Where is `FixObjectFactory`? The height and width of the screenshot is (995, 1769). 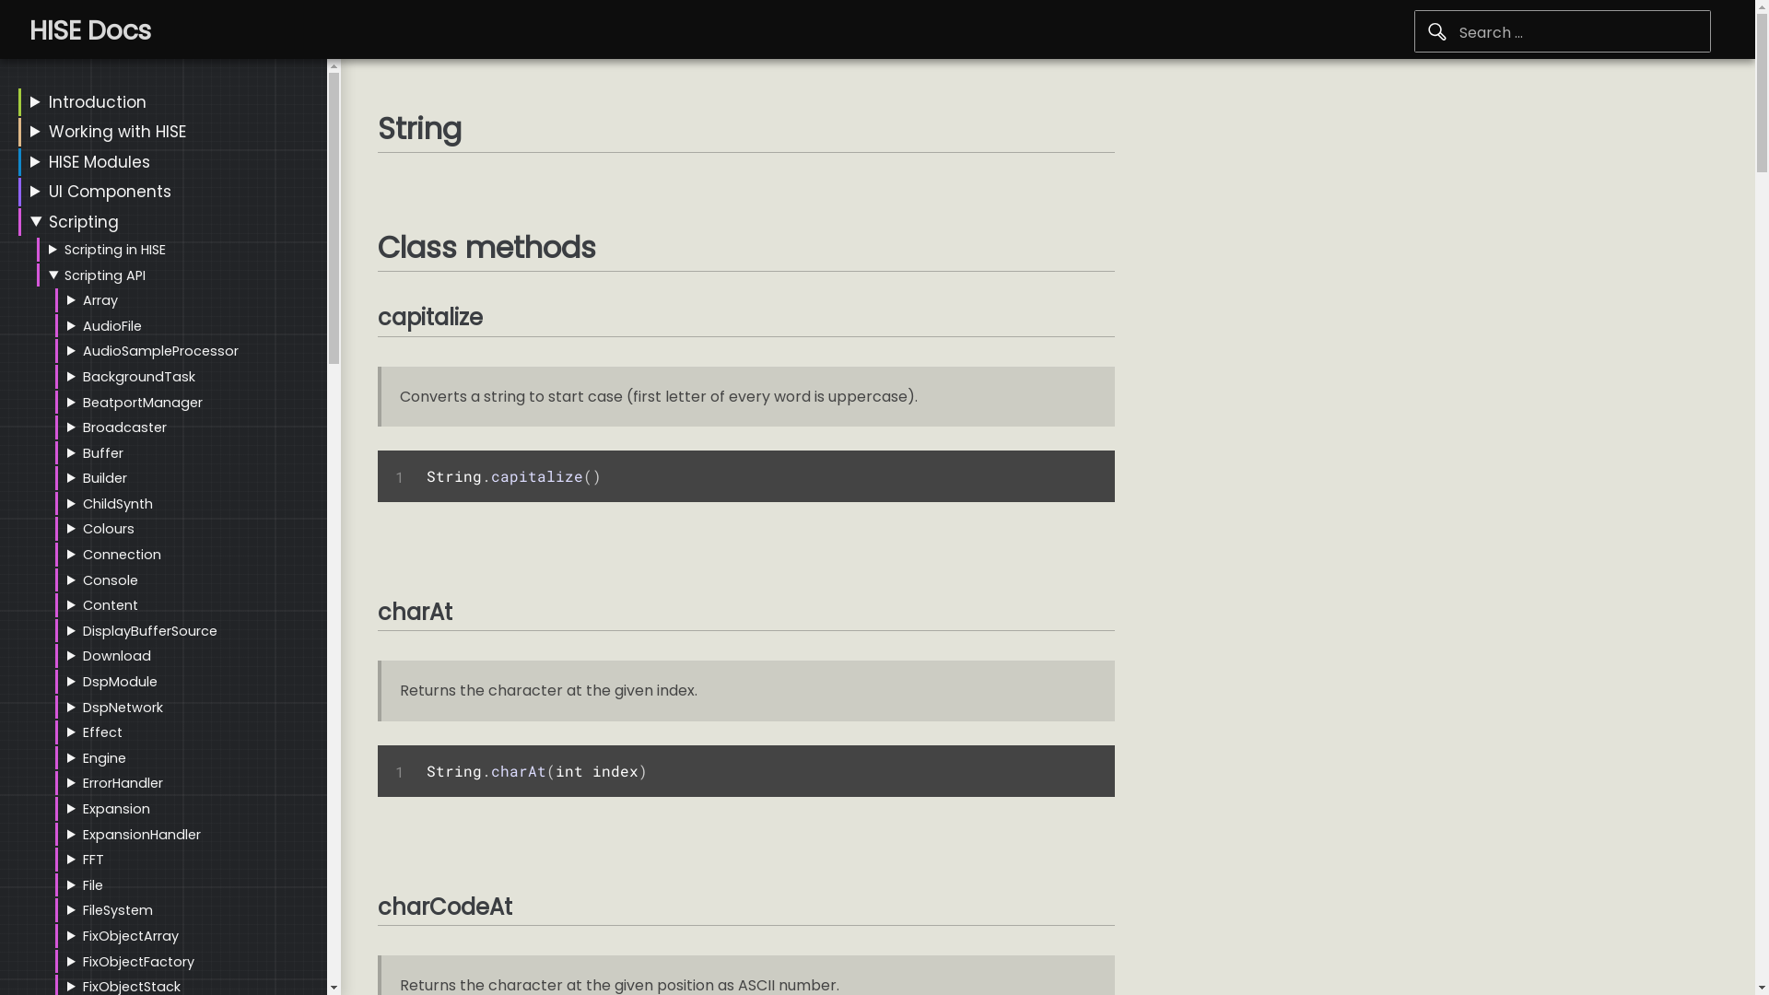 FixObjectFactory is located at coordinates (138, 962).